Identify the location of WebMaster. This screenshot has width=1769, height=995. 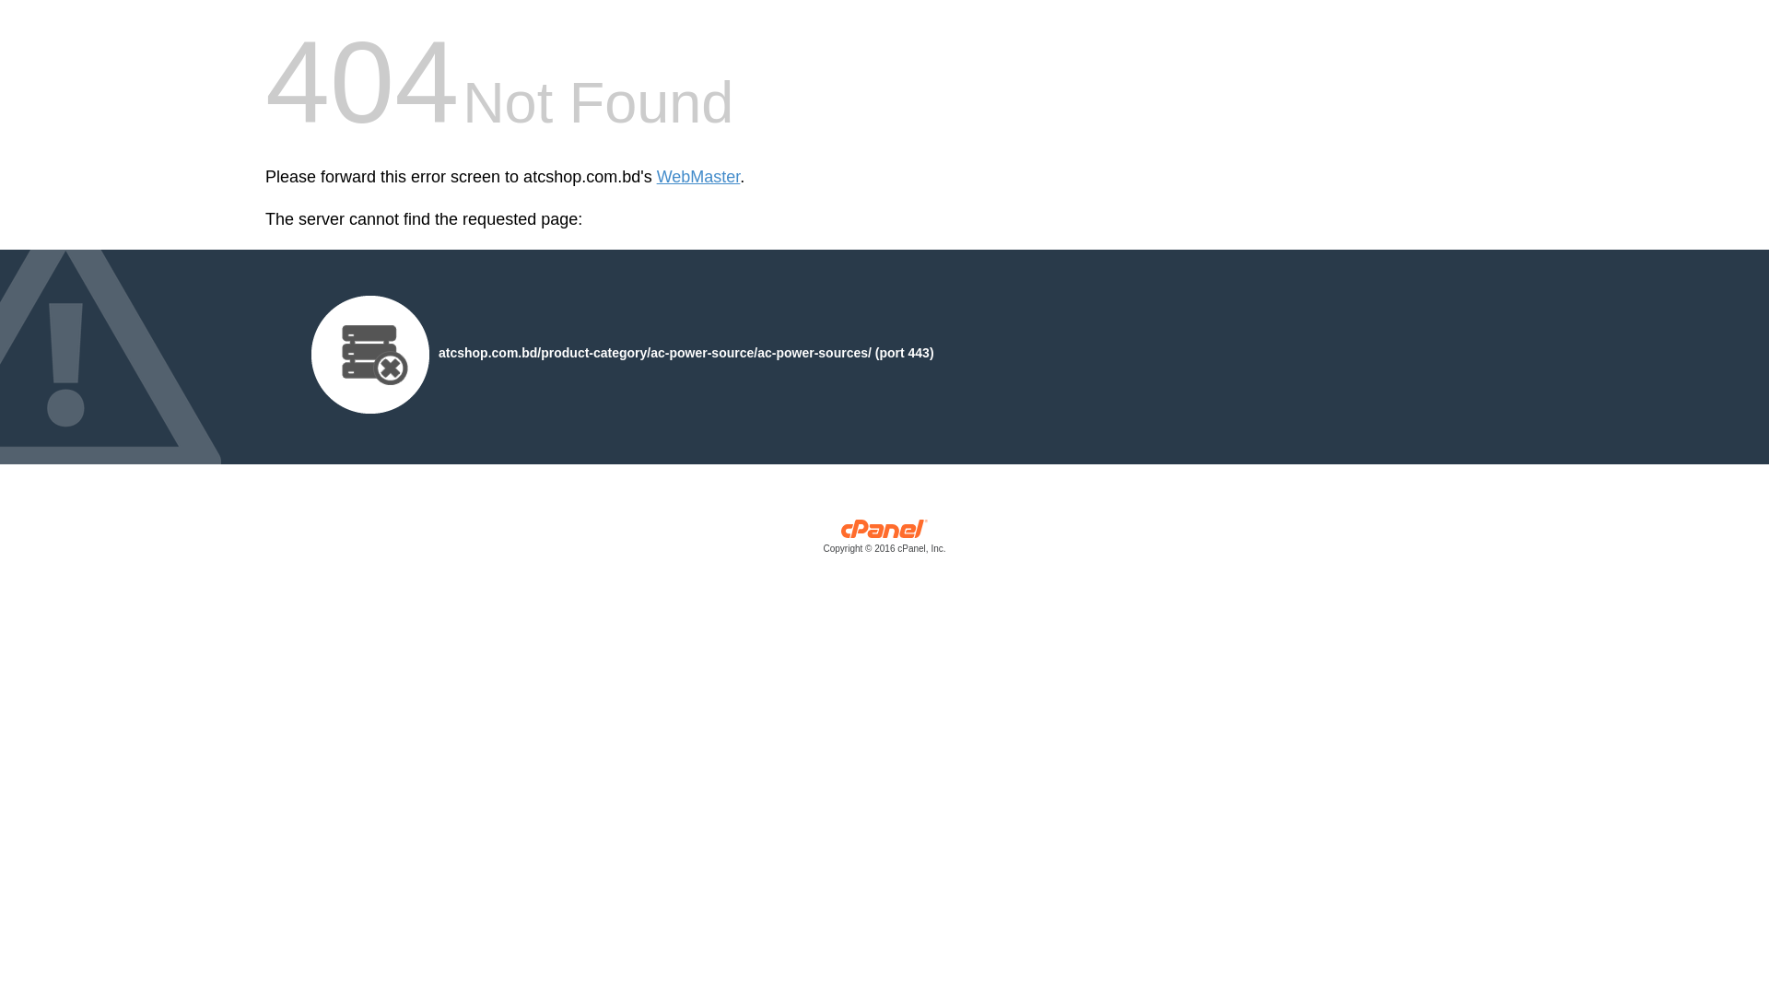
(698, 177).